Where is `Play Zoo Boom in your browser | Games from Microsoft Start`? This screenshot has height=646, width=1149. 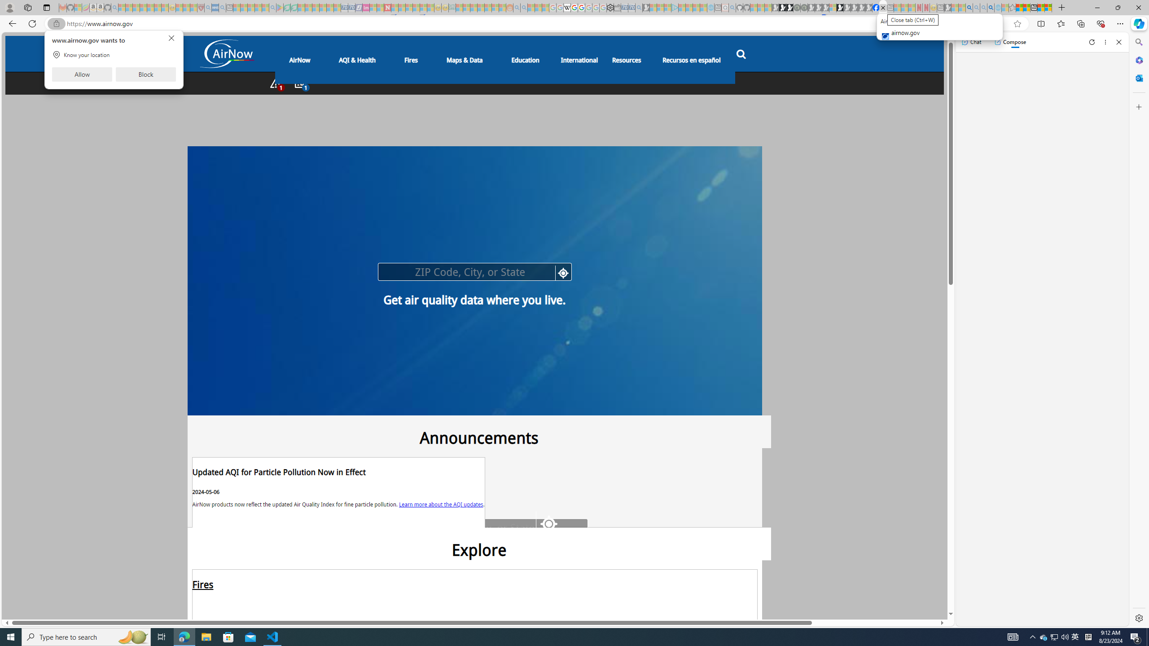 Play Zoo Boom in your browser | Games from Microsoft Start is located at coordinates (783, 8).